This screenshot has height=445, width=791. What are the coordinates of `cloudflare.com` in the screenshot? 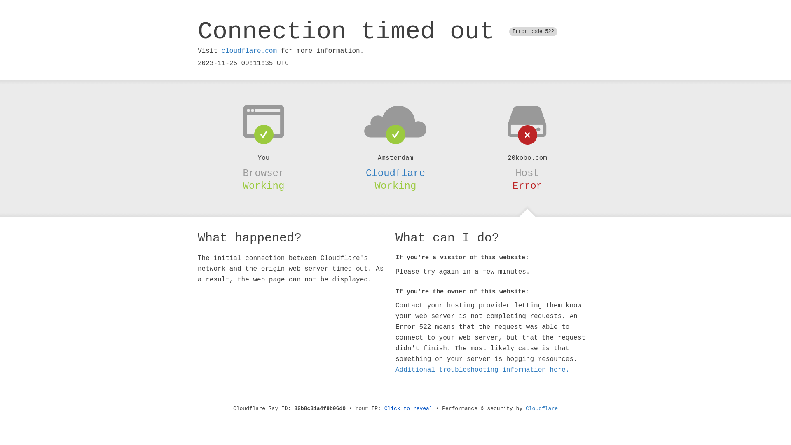 It's located at (249, 51).